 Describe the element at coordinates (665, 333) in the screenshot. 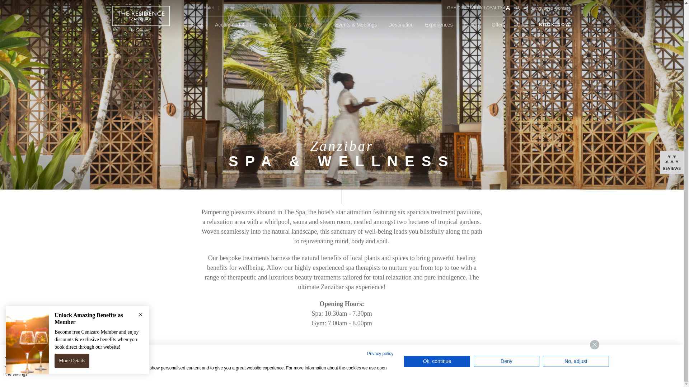

I see `launcher` at that location.